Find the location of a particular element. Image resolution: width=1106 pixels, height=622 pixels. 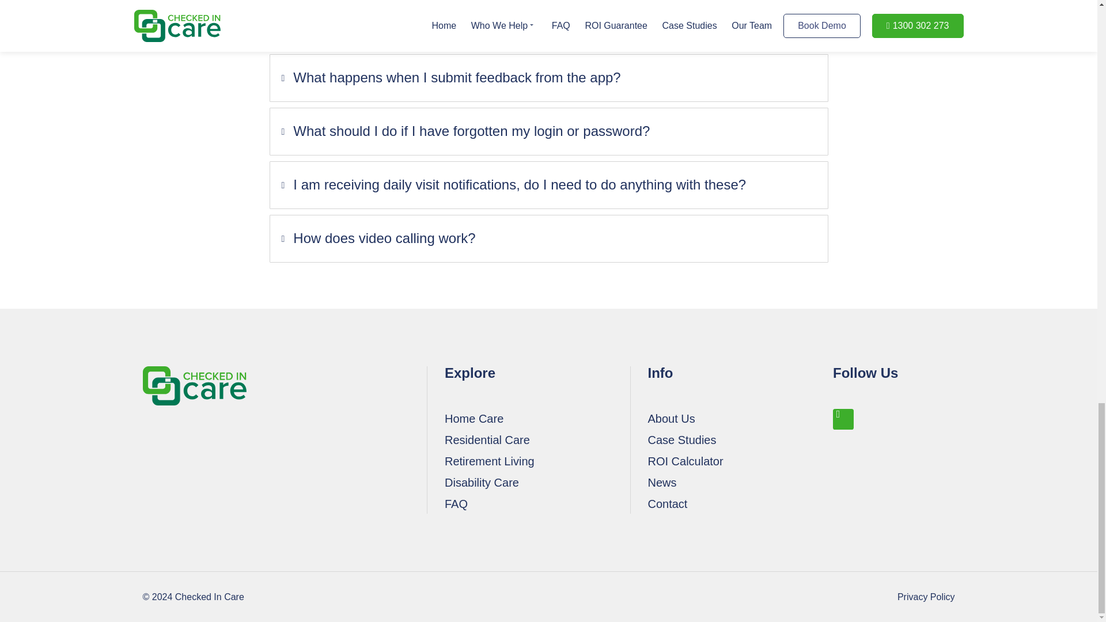

Home Care is located at coordinates (537, 418).